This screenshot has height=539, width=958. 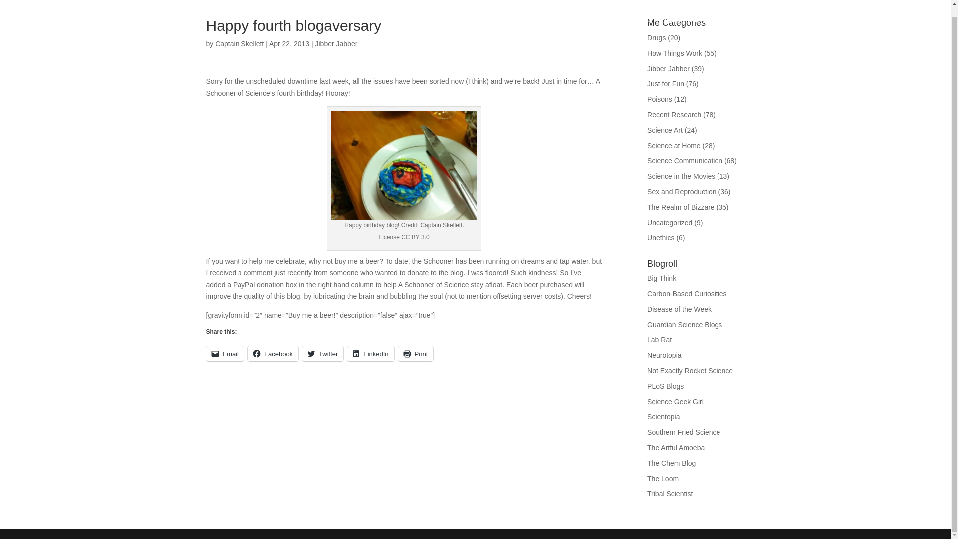 What do you see at coordinates (664, 355) in the screenshot?
I see `Chock full of glial goodness` at bounding box center [664, 355].